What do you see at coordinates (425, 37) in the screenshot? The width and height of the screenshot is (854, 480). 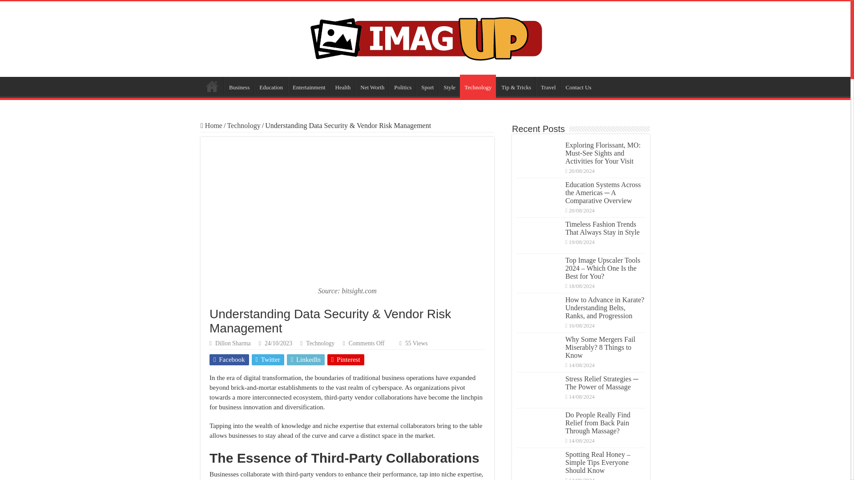 I see `Imagup` at bounding box center [425, 37].